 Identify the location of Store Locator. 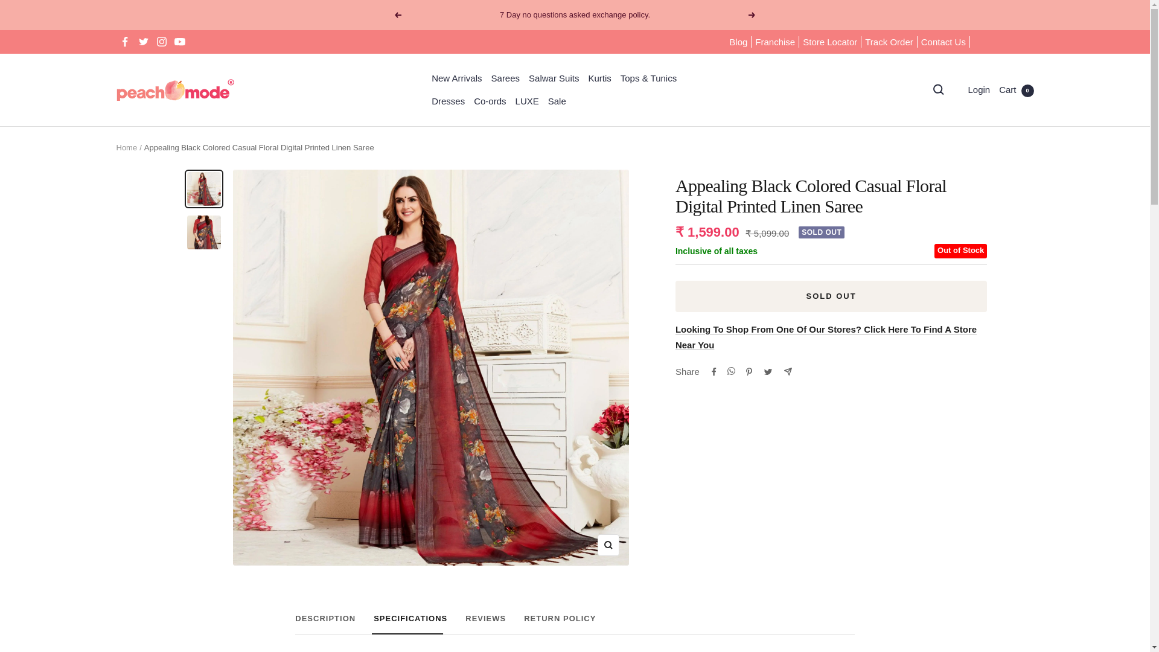
(830, 42).